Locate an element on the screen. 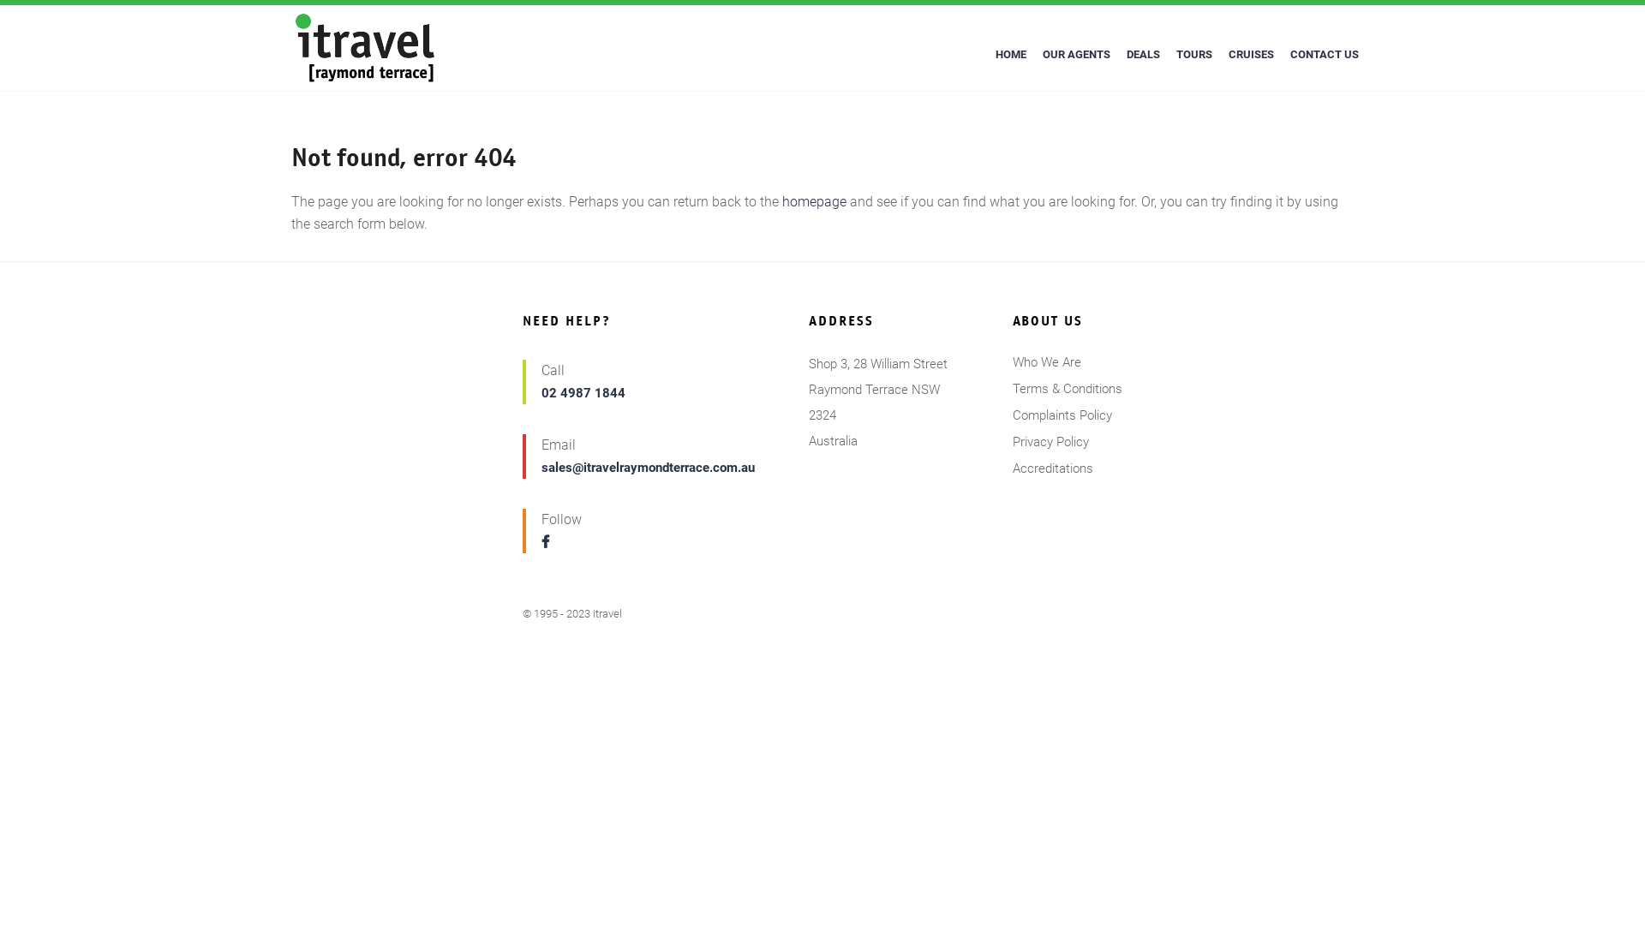  Accreditations is located at coordinates (1053, 468).